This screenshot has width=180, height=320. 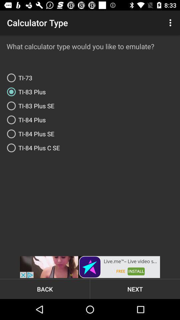 I want to click on irrelevant advertisement, so click(x=90, y=267).